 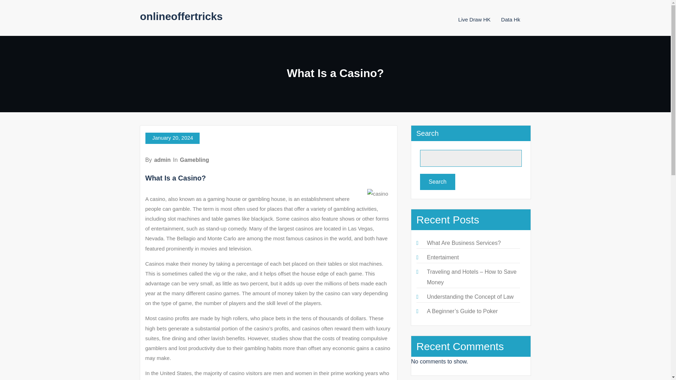 What do you see at coordinates (194, 160) in the screenshot?
I see `Gamebling` at bounding box center [194, 160].